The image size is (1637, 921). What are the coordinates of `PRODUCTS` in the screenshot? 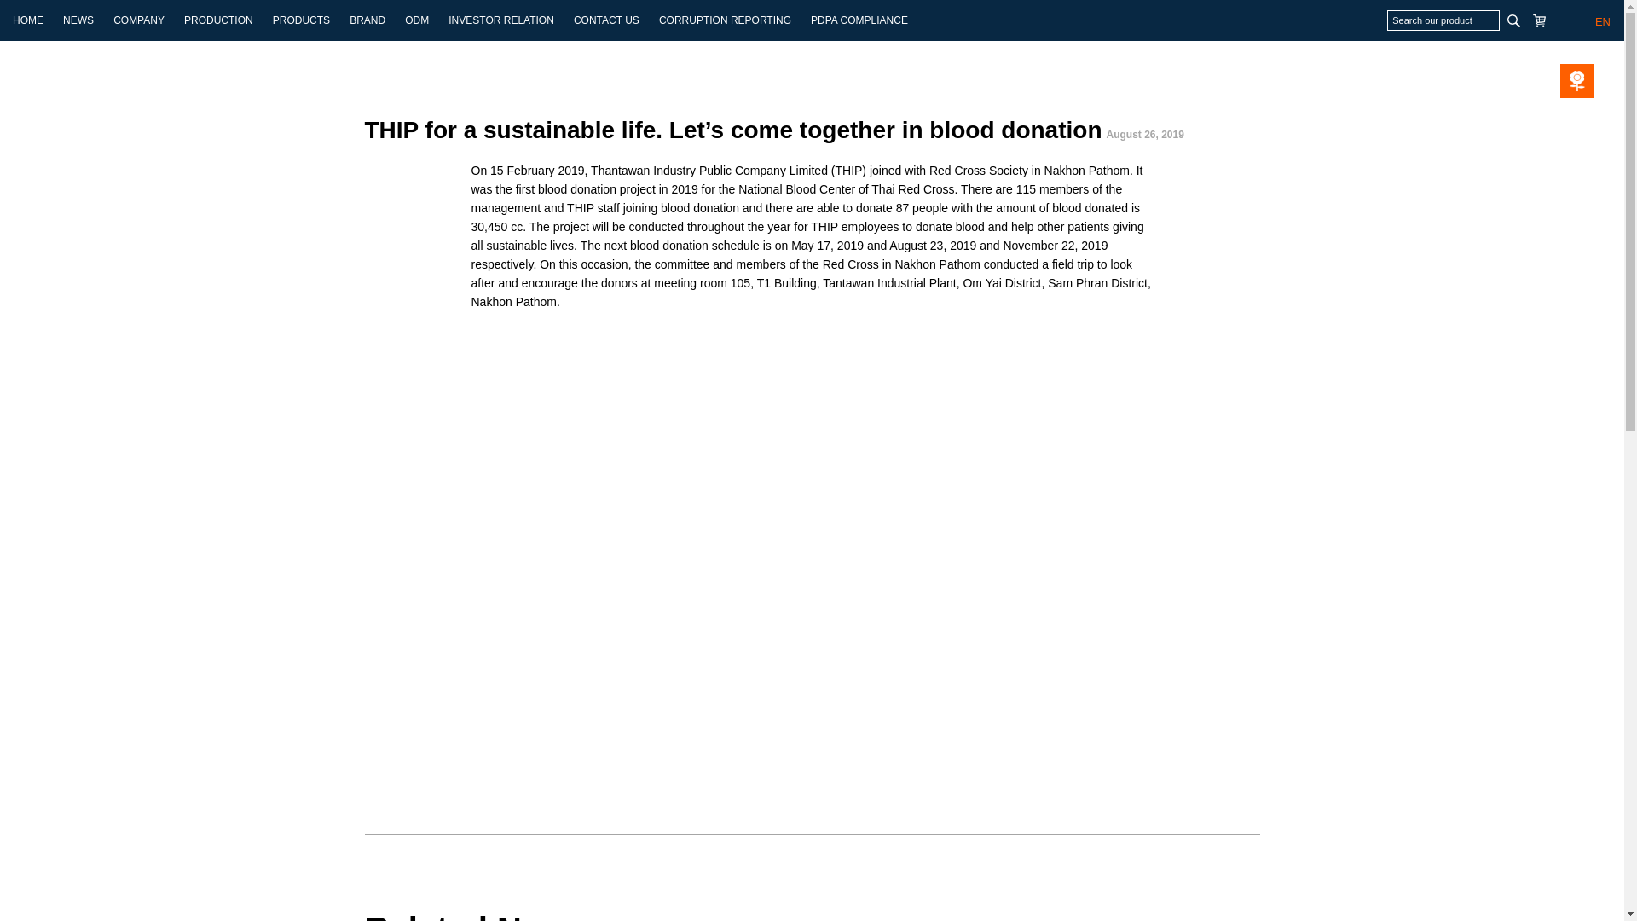 It's located at (302, 20).